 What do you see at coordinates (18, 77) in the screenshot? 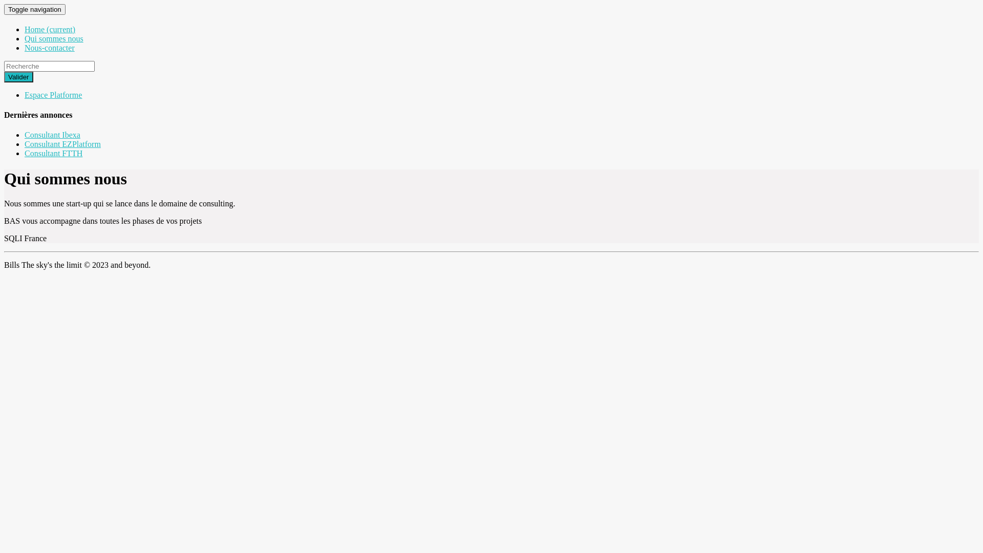
I see `Valider` at bounding box center [18, 77].